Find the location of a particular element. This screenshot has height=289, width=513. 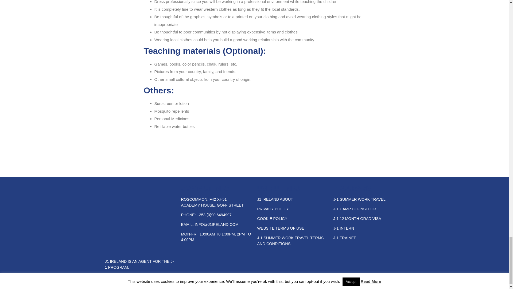

J-1 TRAINEE is located at coordinates (345, 238).